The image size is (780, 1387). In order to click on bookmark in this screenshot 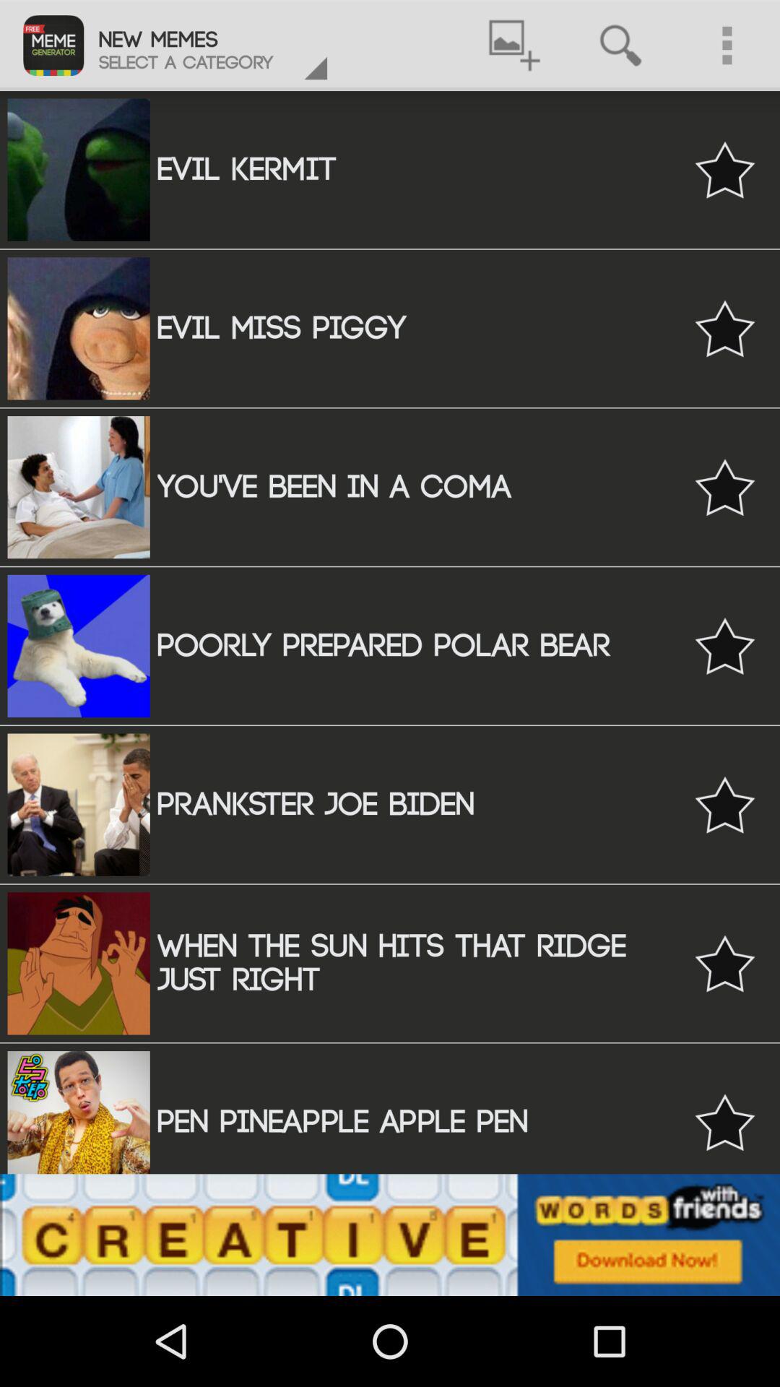, I will do `click(725, 646)`.